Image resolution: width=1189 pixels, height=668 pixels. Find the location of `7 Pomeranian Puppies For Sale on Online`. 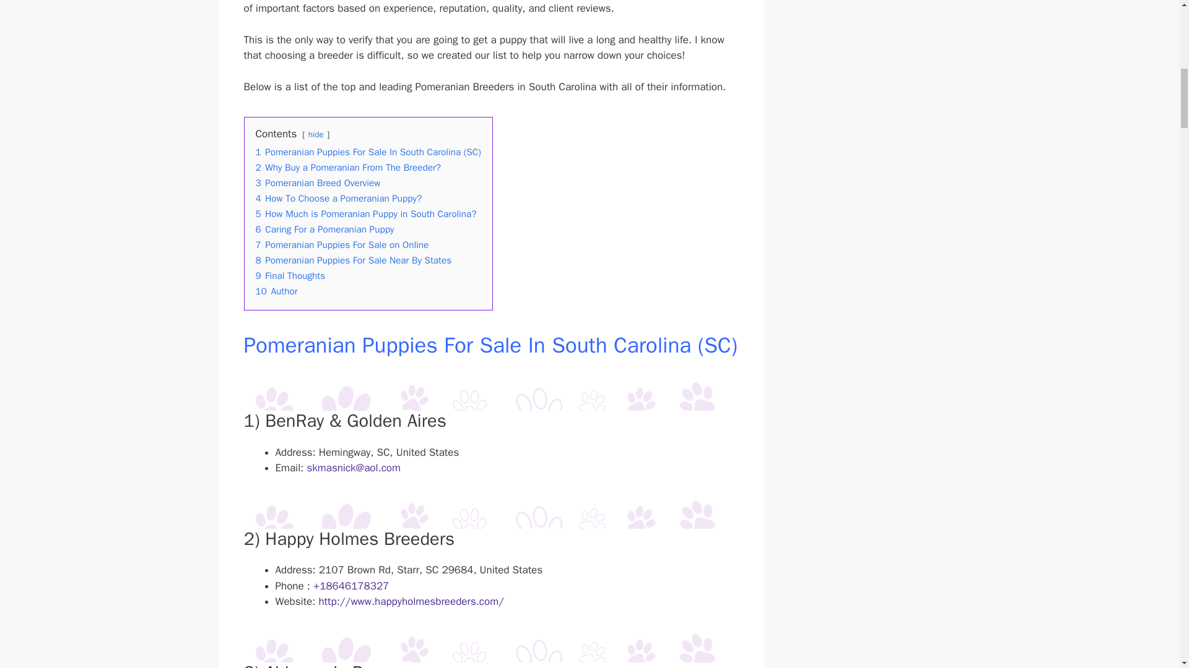

7 Pomeranian Puppies For Sale on Online is located at coordinates (342, 245).